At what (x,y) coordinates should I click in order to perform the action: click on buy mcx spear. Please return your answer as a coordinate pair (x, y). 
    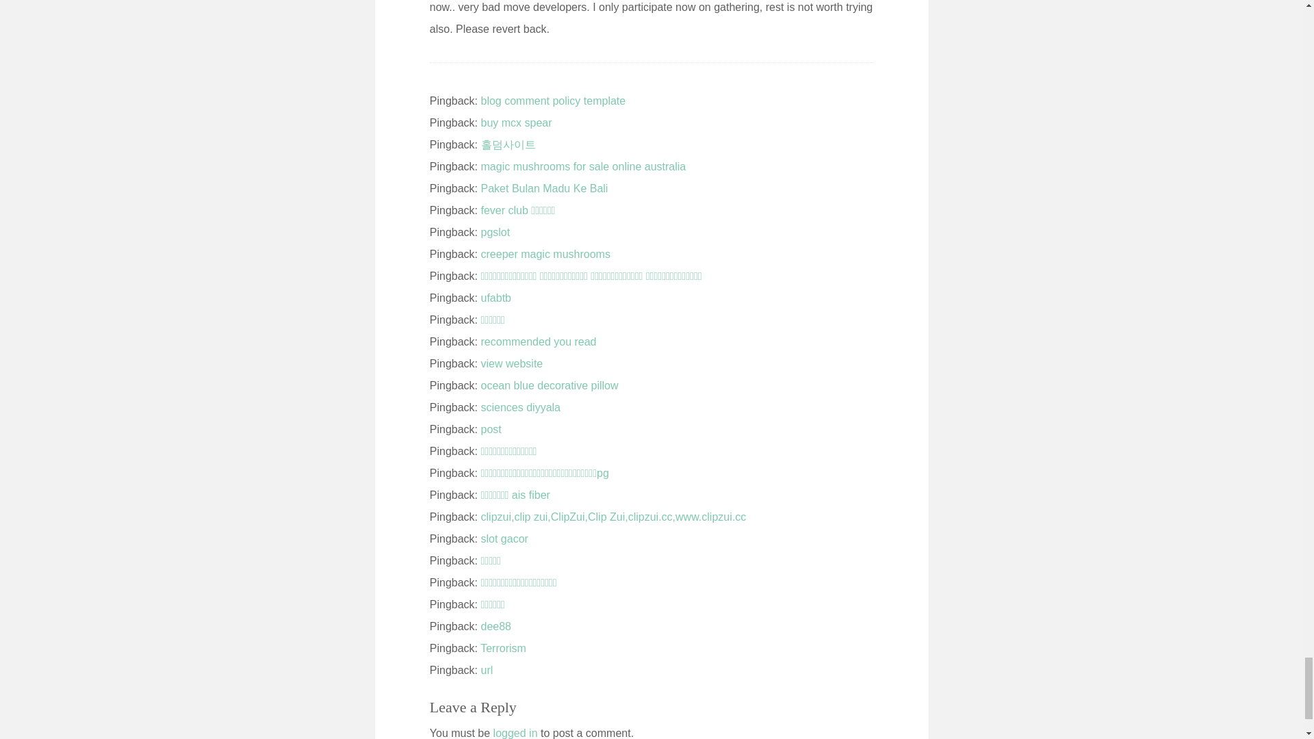
    Looking at the image, I should click on (516, 122).